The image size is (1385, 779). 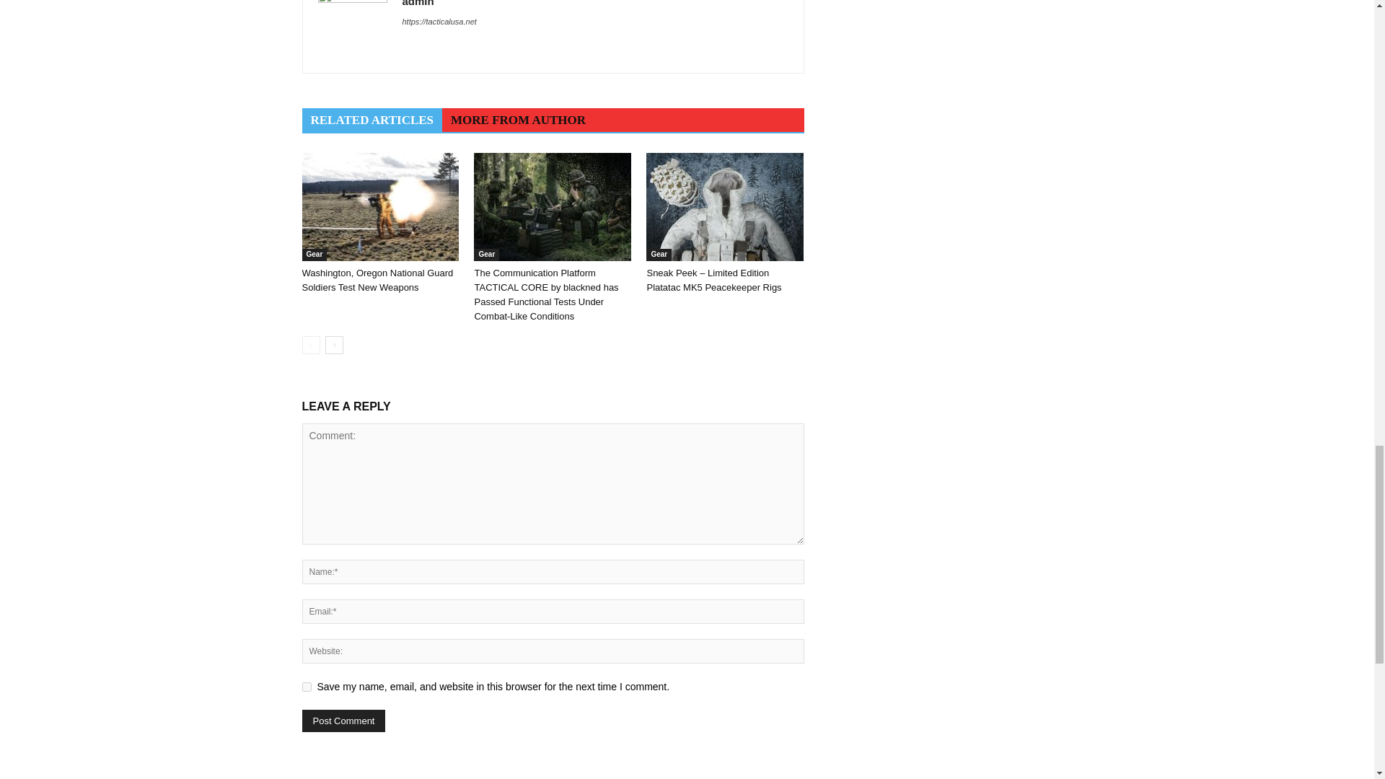 I want to click on yes, so click(x=306, y=687).